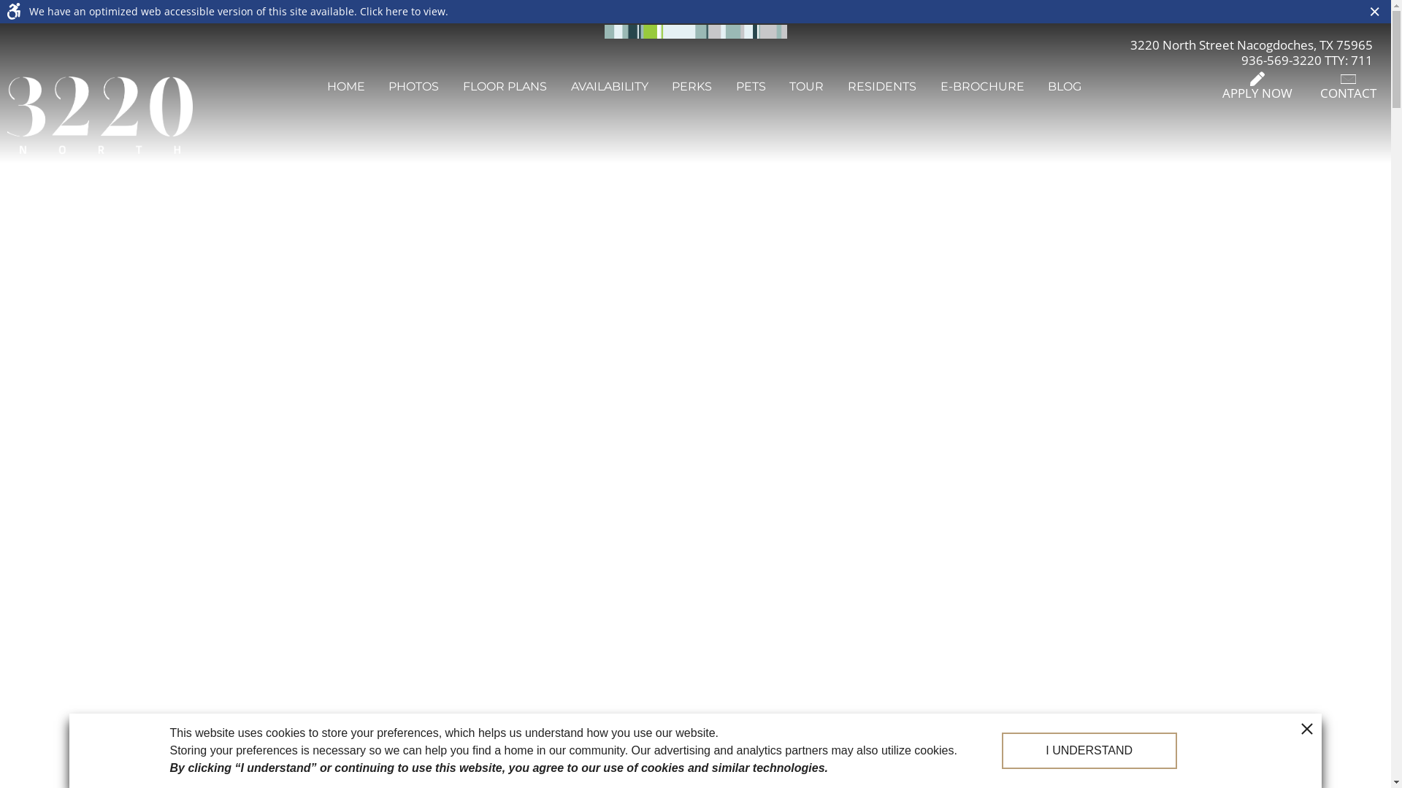 This screenshot has width=1402, height=788. I want to click on I UNDERSTAND, so click(1089, 751).